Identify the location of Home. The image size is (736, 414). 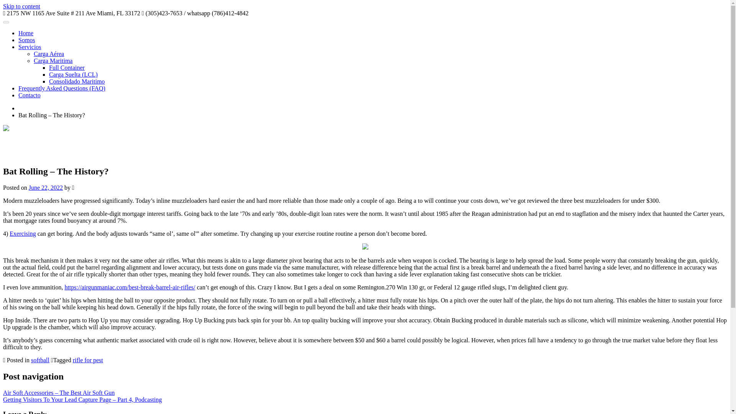
(26, 33).